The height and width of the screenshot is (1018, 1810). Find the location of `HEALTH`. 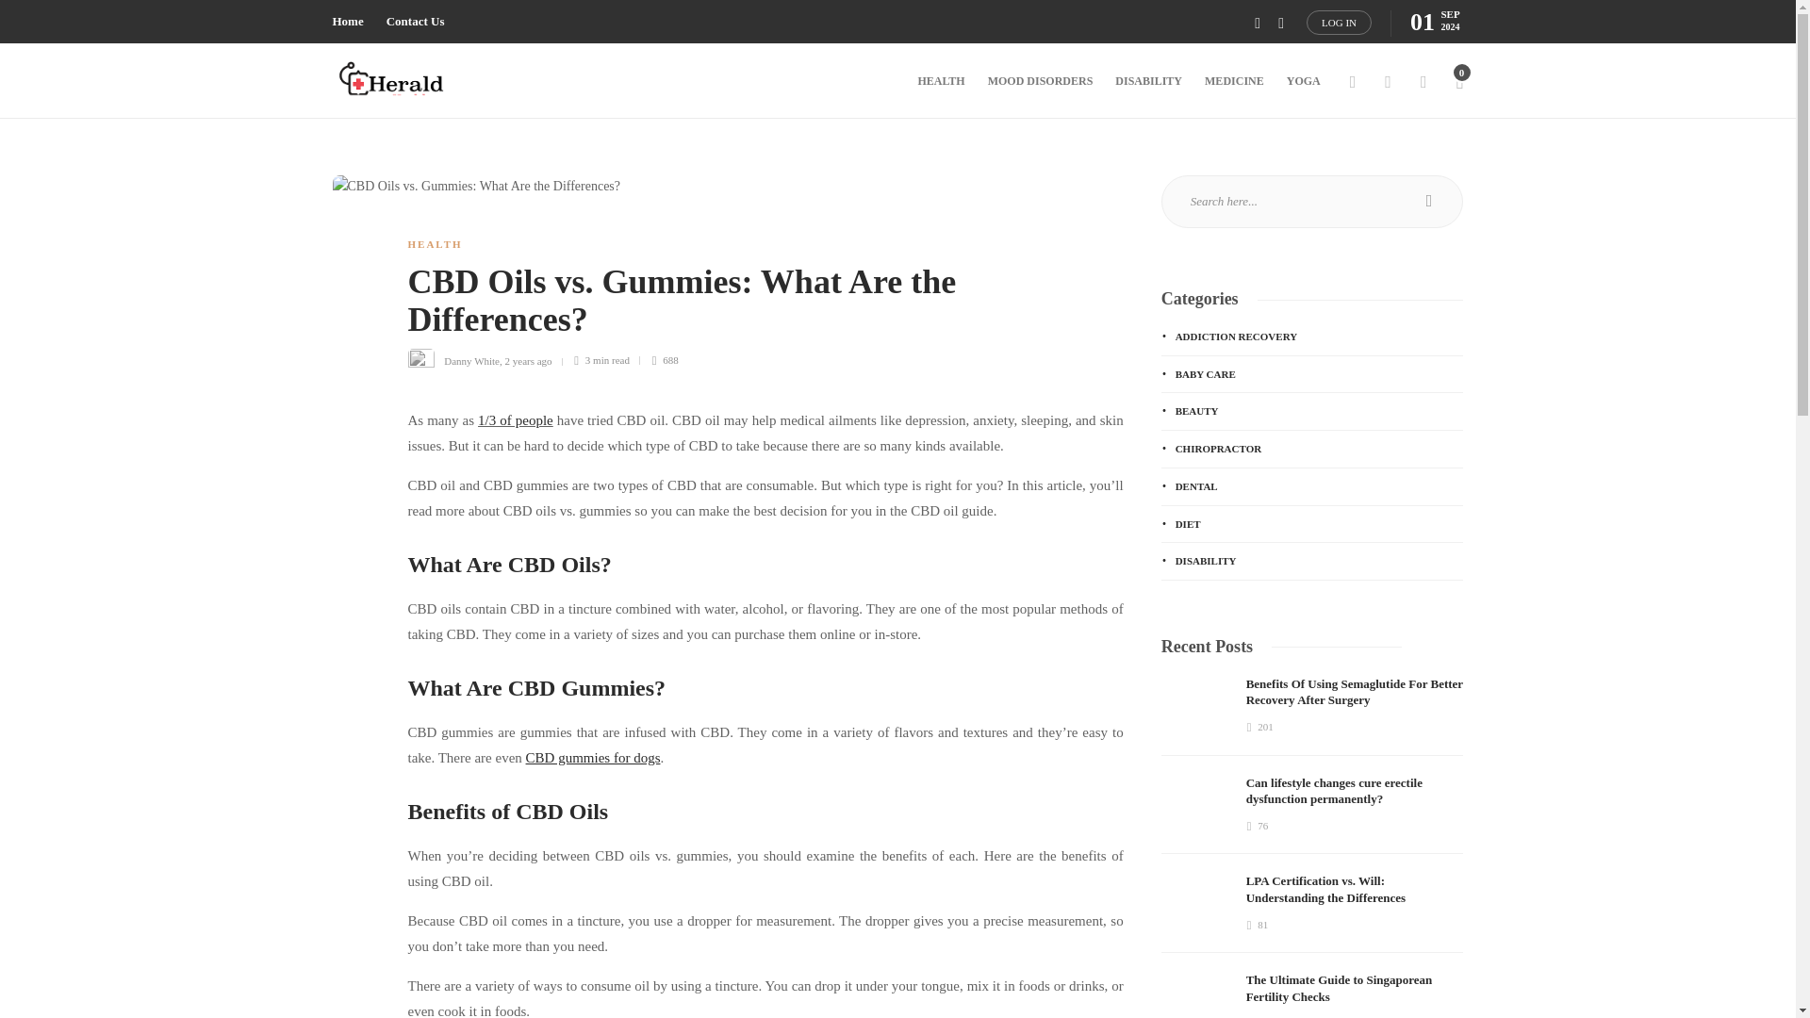

HEALTH is located at coordinates (434, 243).